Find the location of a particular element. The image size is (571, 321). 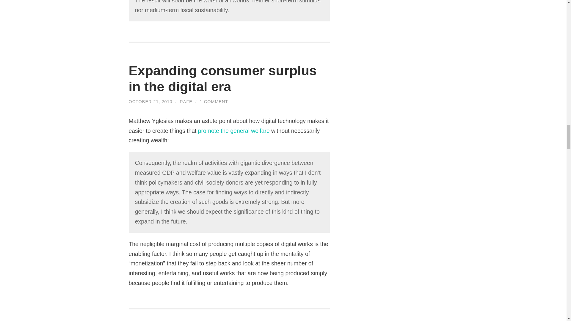

promote the general welfare is located at coordinates (234, 131).